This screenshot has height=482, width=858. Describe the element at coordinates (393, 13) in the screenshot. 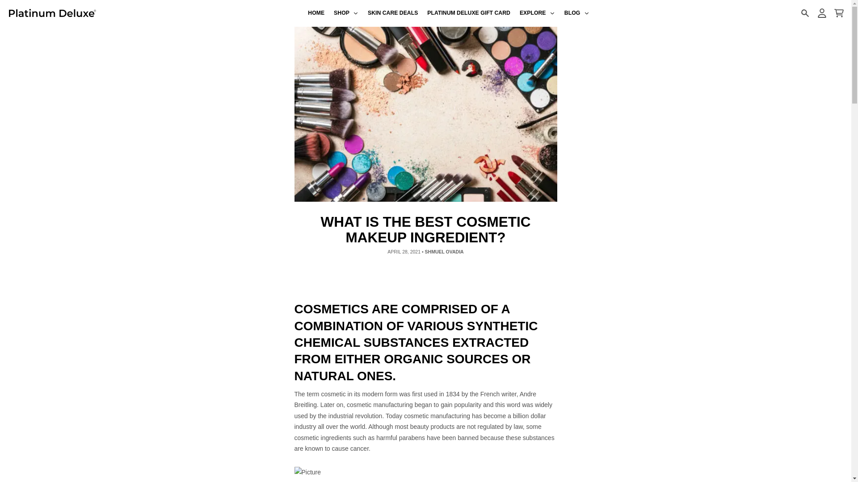

I see `SKIN CARE DEALS` at that location.